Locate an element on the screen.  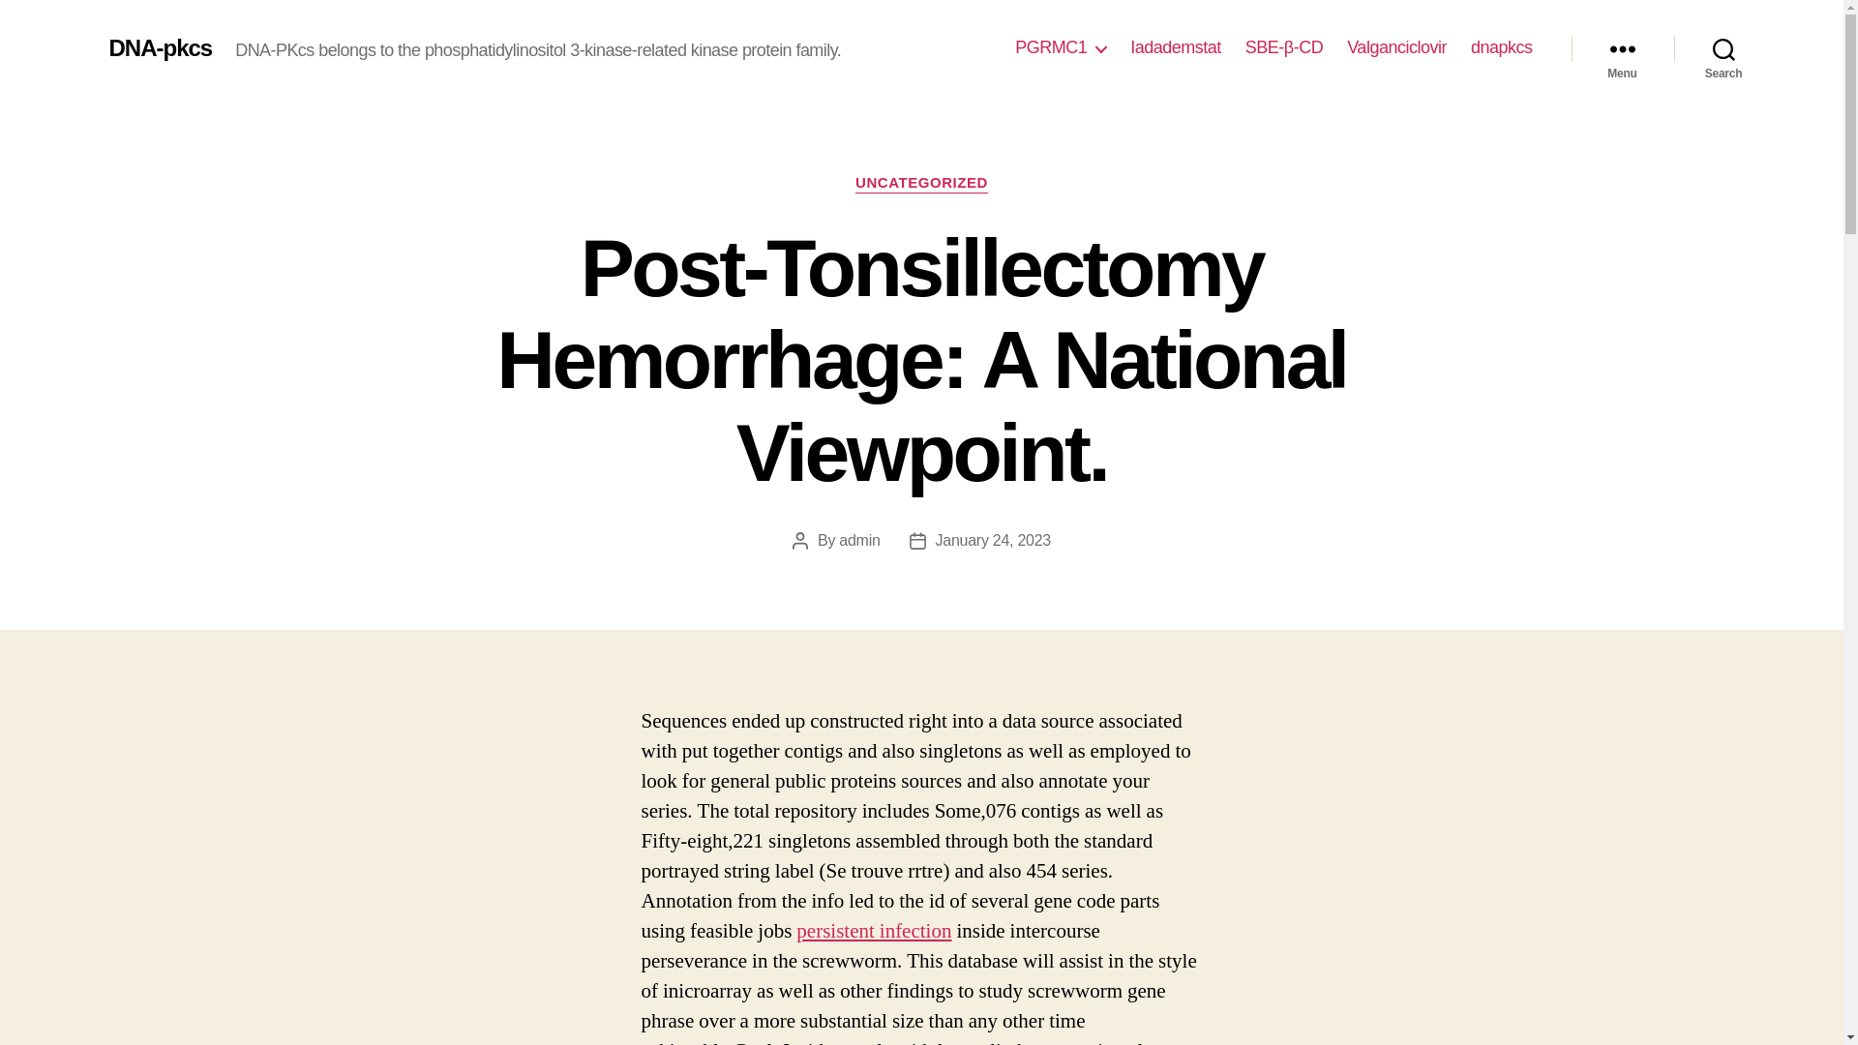
DNA-pkcs is located at coordinates (159, 47).